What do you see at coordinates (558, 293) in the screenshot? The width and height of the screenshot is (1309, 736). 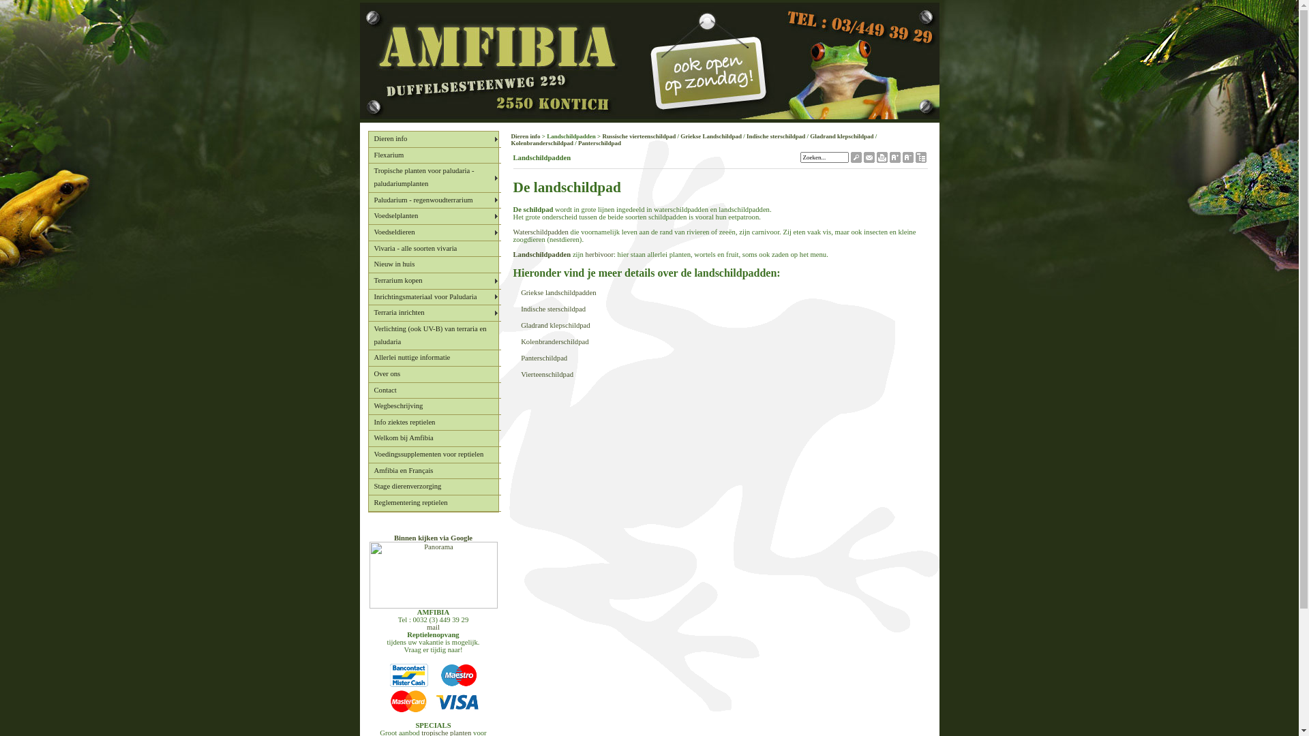 I see `Griekse landschildpadden` at bounding box center [558, 293].